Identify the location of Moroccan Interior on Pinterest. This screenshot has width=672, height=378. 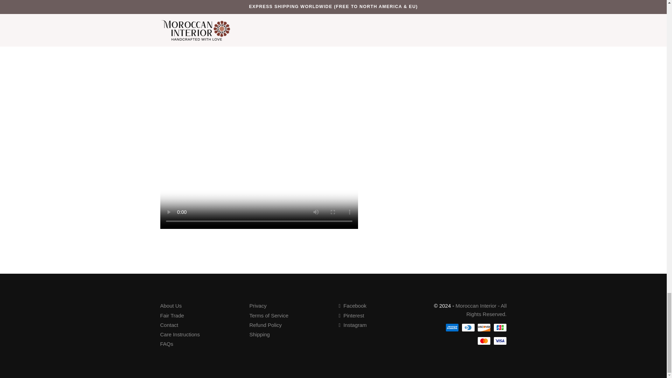
(351, 316).